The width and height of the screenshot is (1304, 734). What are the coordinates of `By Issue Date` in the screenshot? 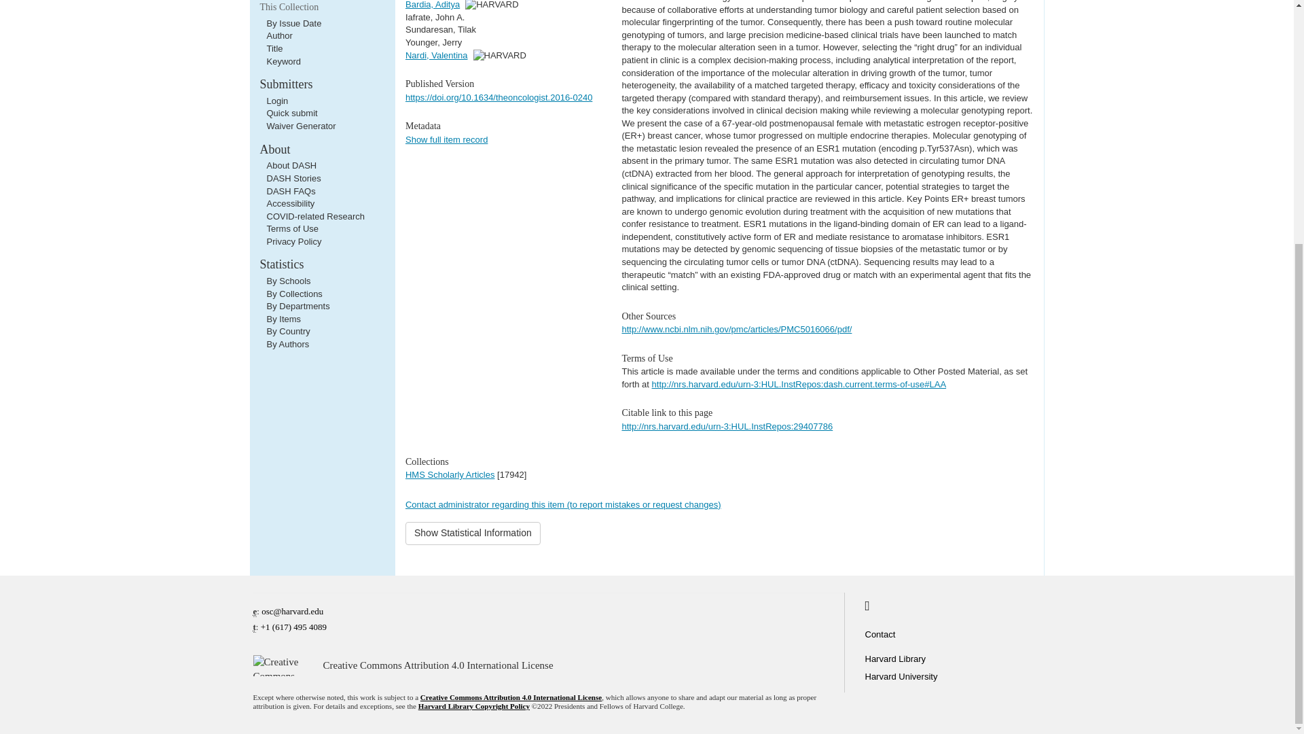 It's located at (293, 23).